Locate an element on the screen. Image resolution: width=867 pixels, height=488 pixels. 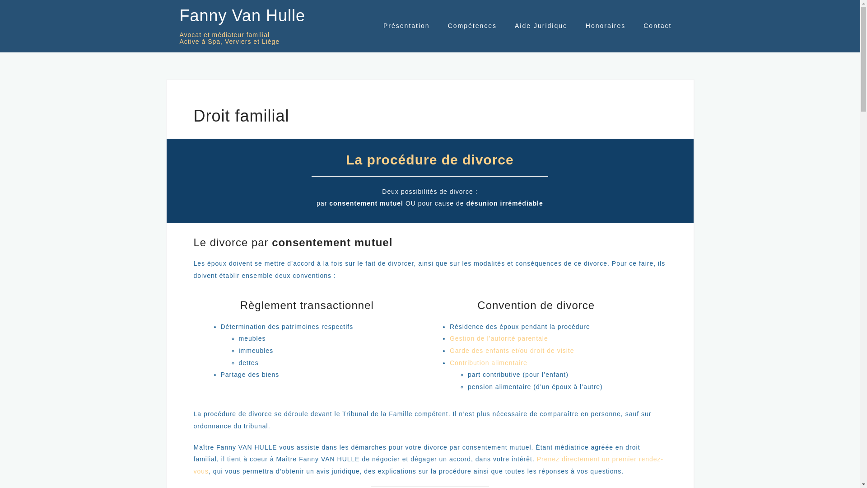
Contact is located at coordinates (657, 26).